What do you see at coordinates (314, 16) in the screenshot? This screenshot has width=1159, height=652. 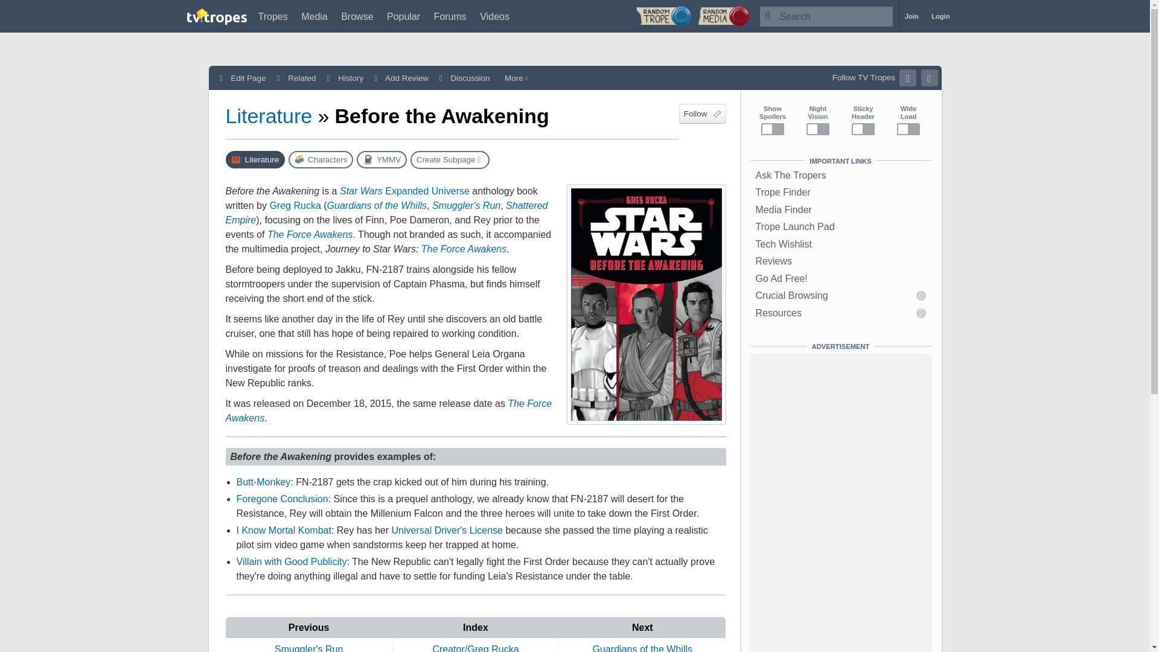 I see `Media` at bounding box center [314, 16].